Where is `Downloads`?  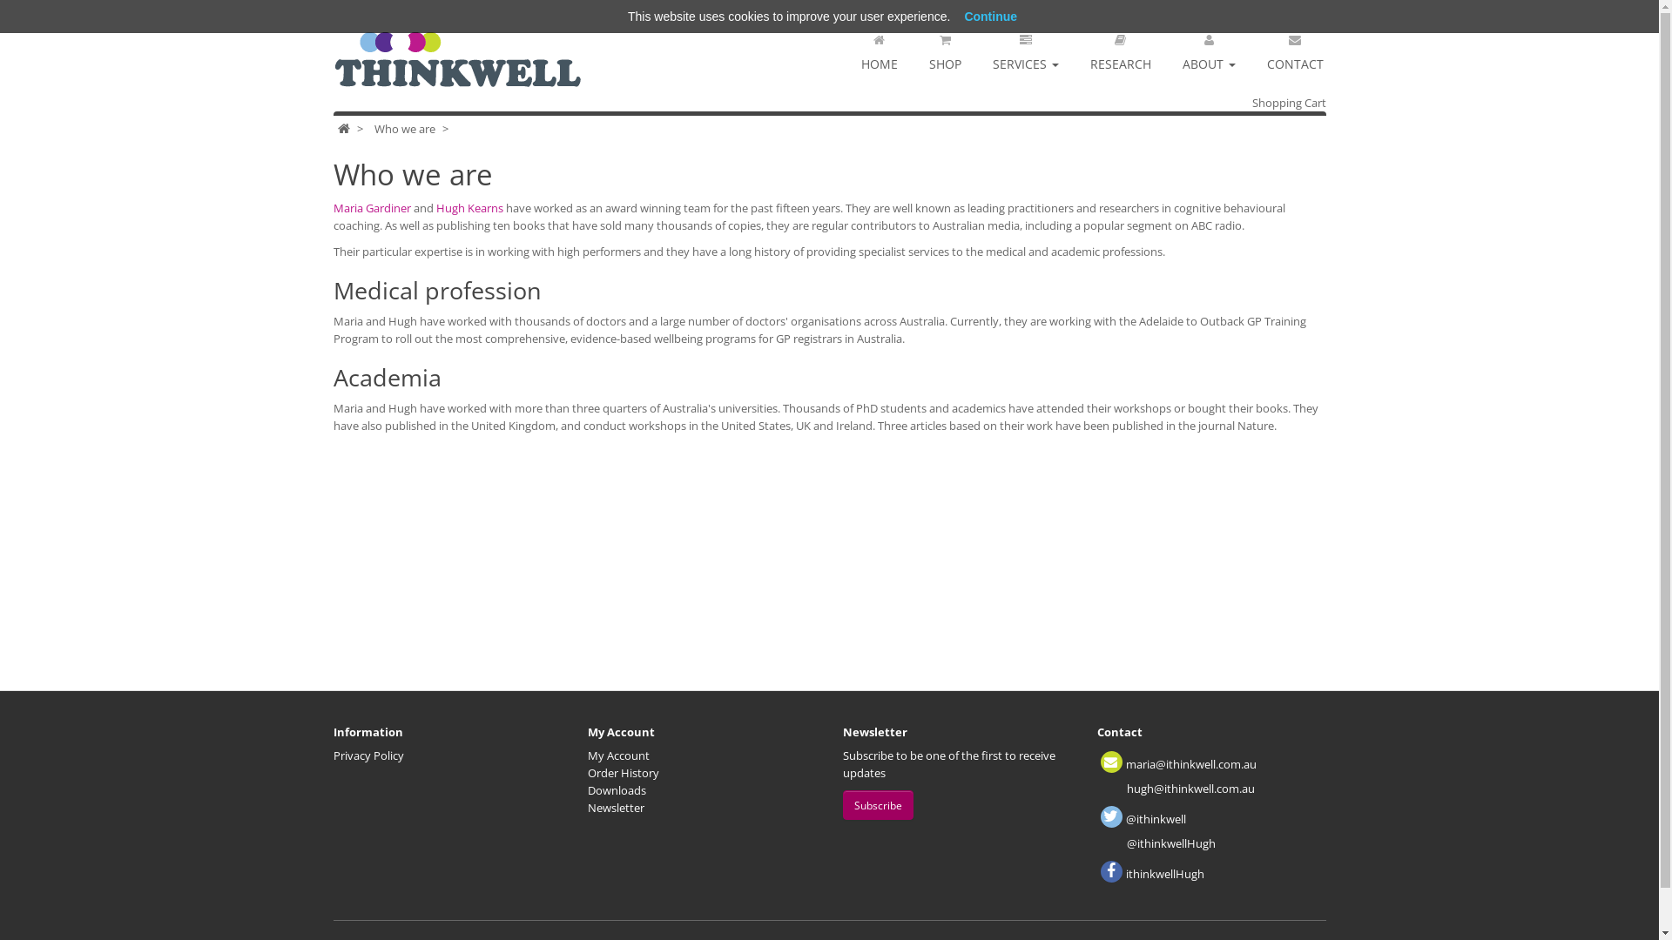 Downloads is located at coordinates (617, 790).